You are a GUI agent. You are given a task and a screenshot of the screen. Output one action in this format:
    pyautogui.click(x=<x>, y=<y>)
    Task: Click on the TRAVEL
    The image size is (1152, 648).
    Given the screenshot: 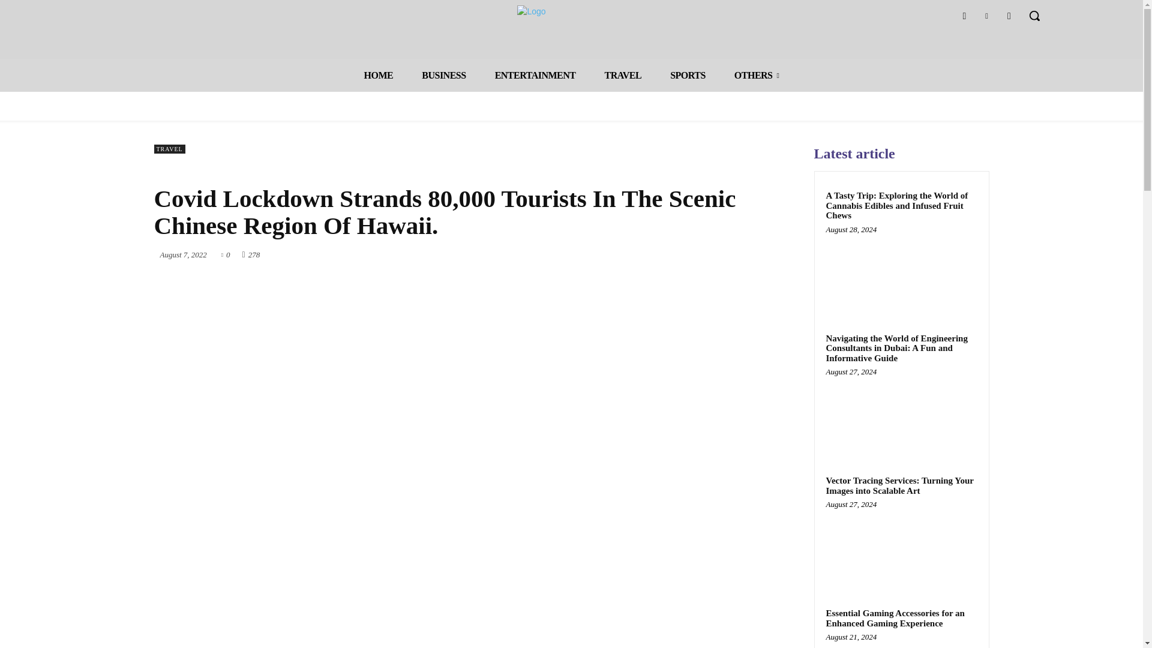 What is the action you would take?
    pyautogui.click(x=623, y=76)
    